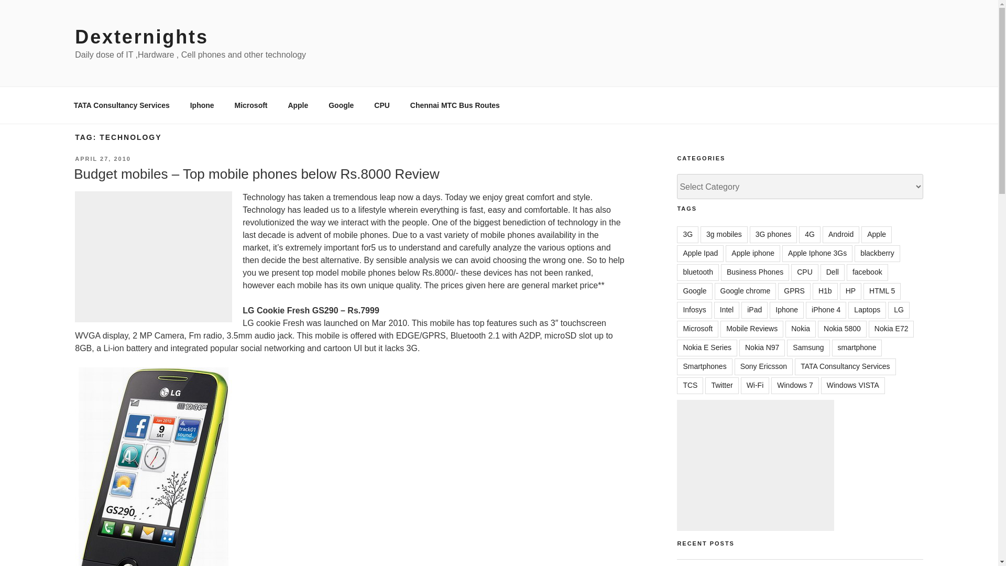 The width and height of the screenshot is (1006, 566). Describe the element at coordinates (382, 105) in the screenshot. I see `CPU` at that location.